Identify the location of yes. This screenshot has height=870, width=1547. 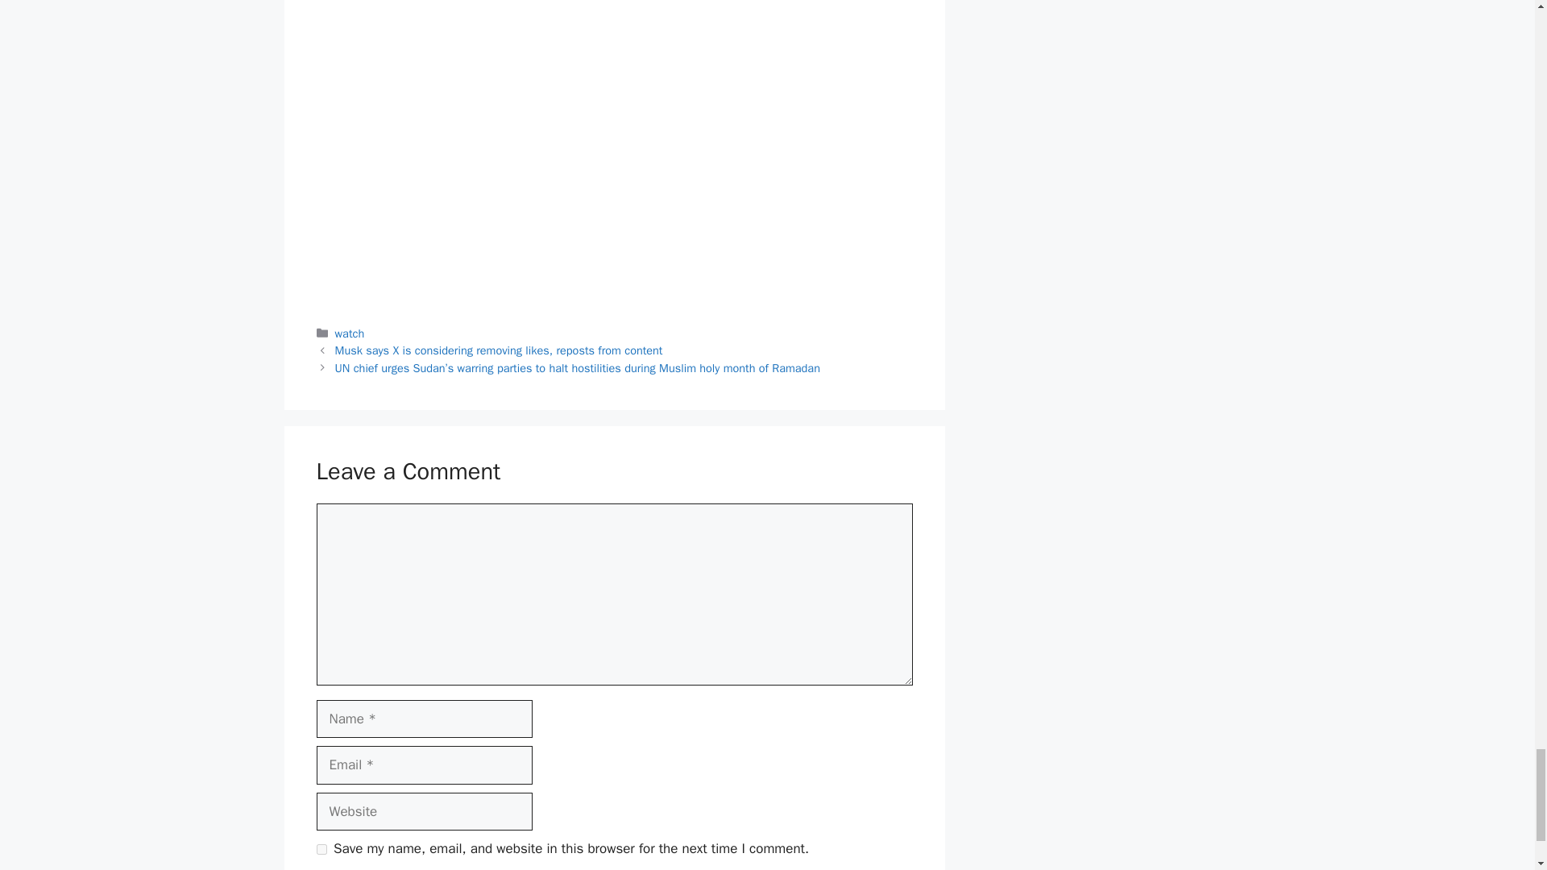
(321, 849).